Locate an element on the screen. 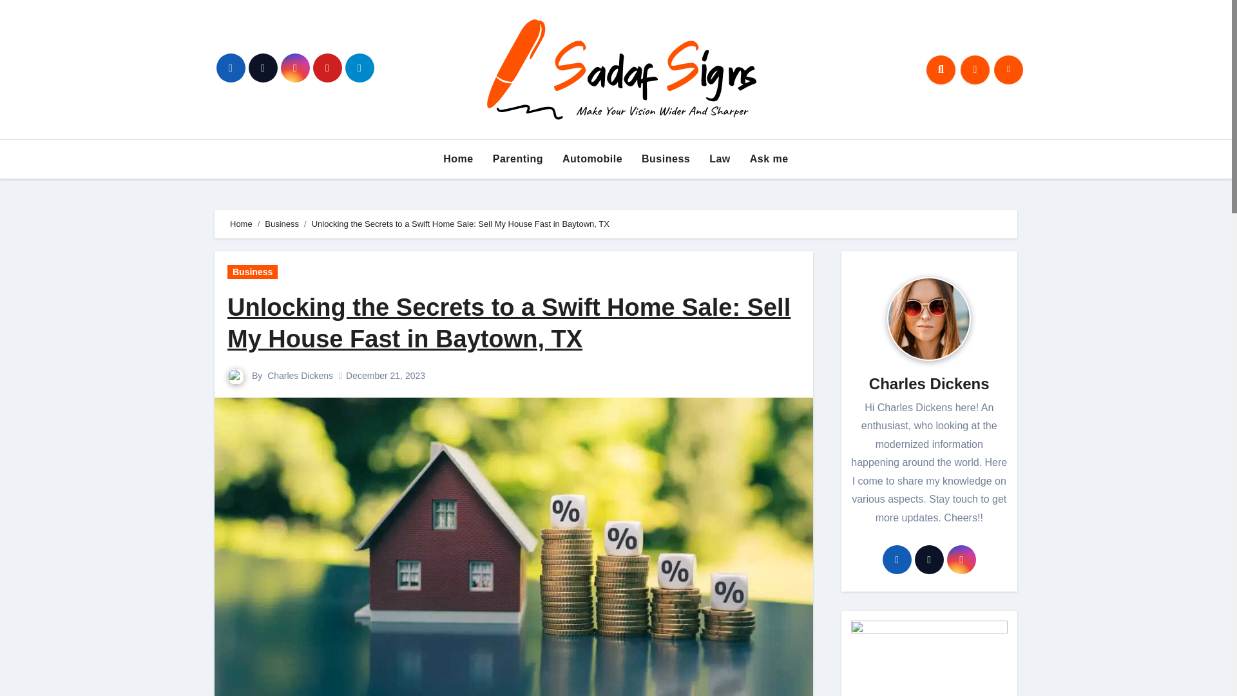 The width and height of the screenshot is (1237, 696). Business is located at coordinates (666, 159).